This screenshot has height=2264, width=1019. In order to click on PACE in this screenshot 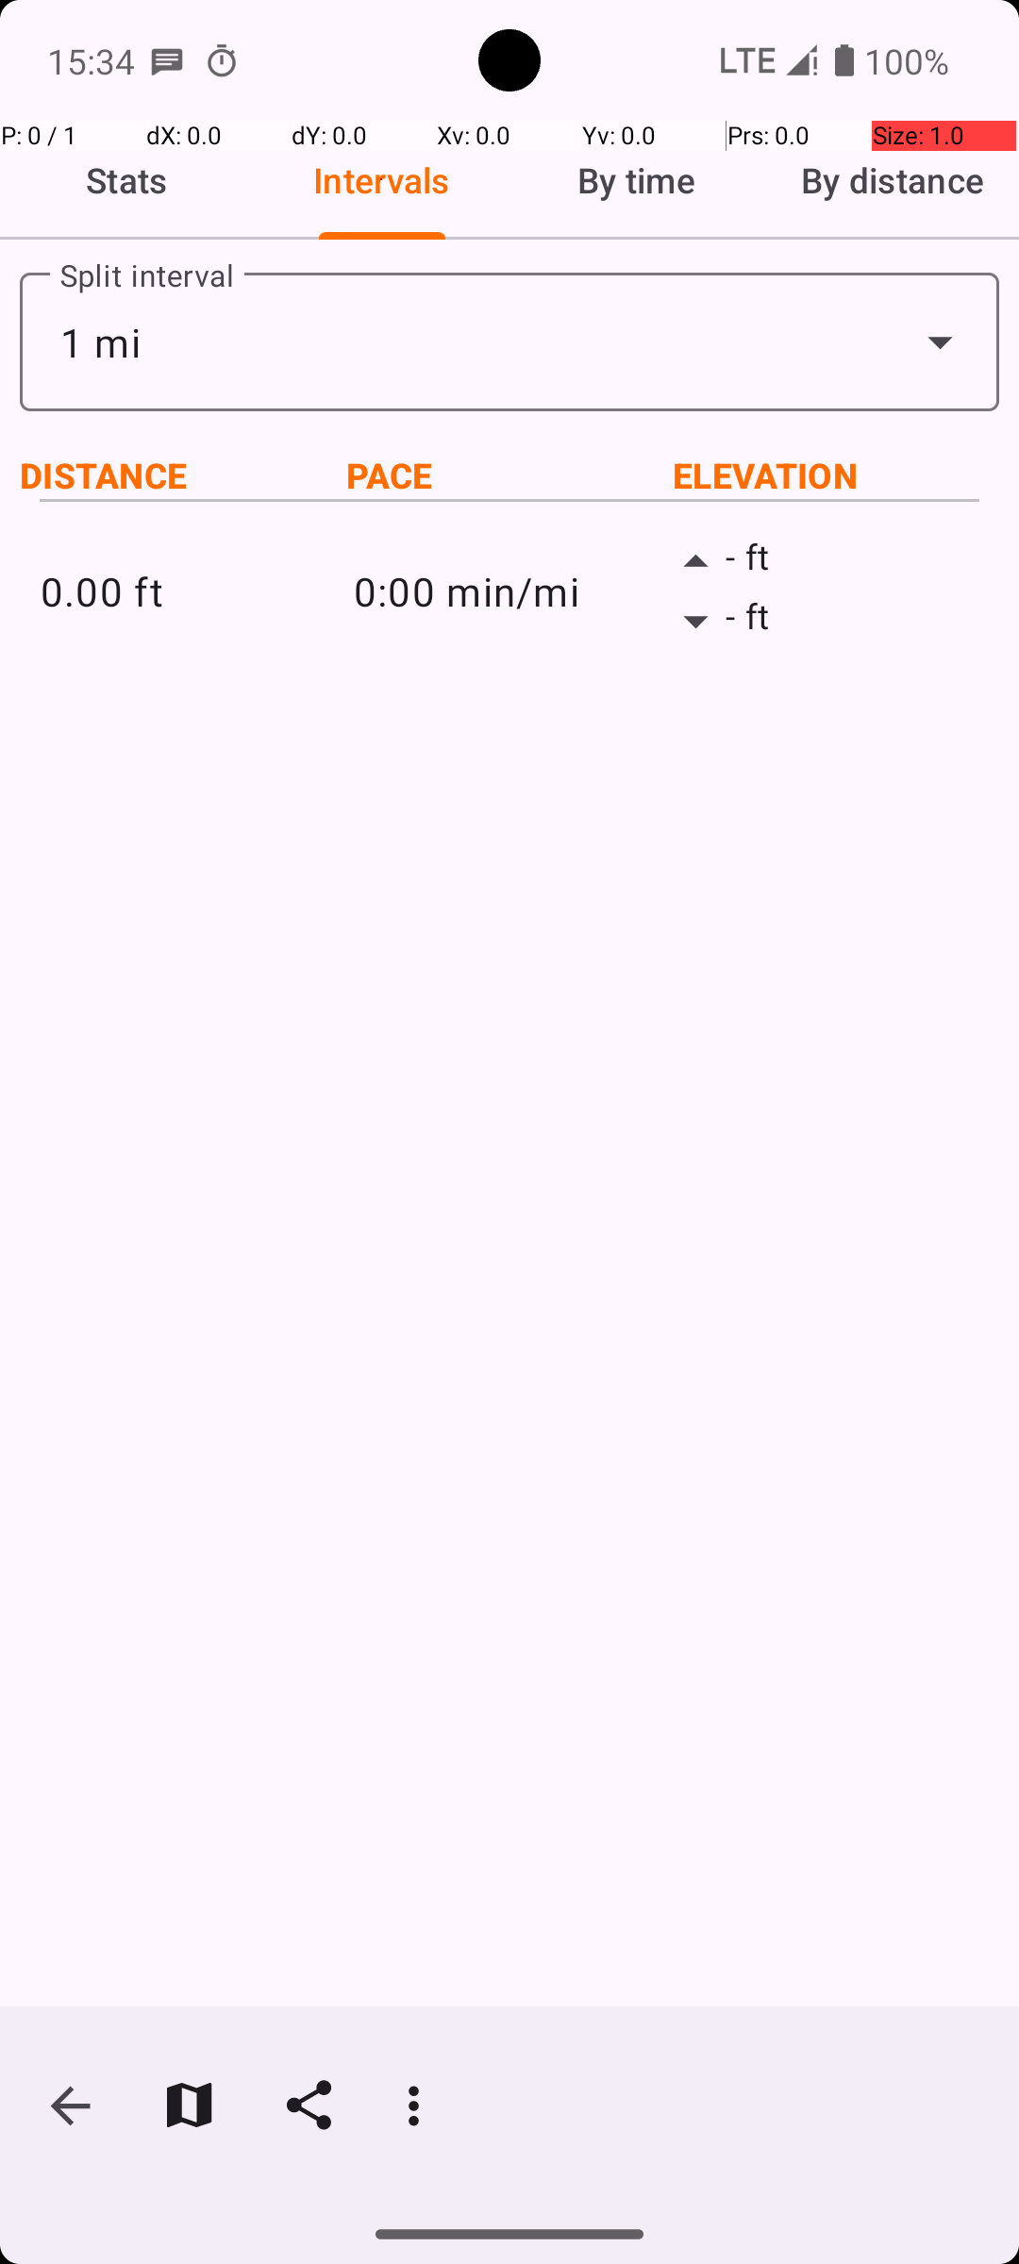, I will do `click(509, 475)`.